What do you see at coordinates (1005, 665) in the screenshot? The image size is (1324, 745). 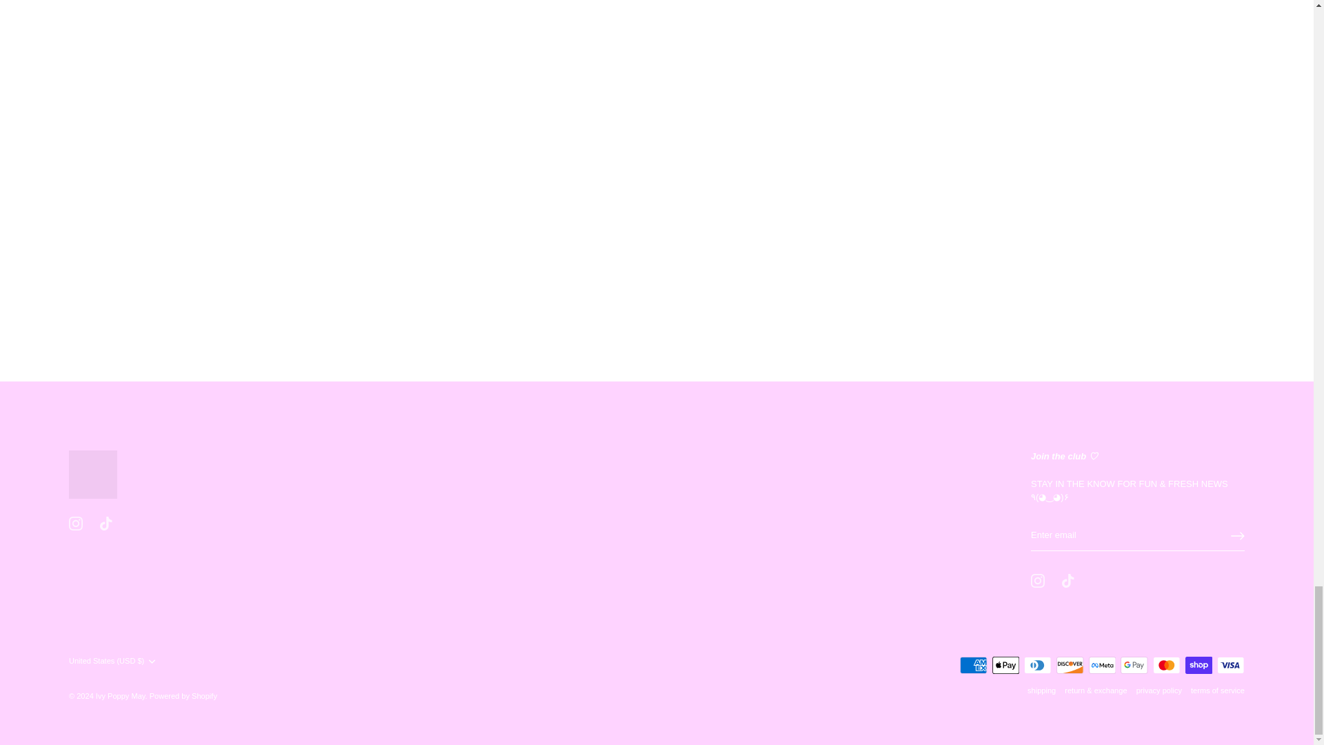 I see `Apple Pay` at bounding box center [1005, 665].